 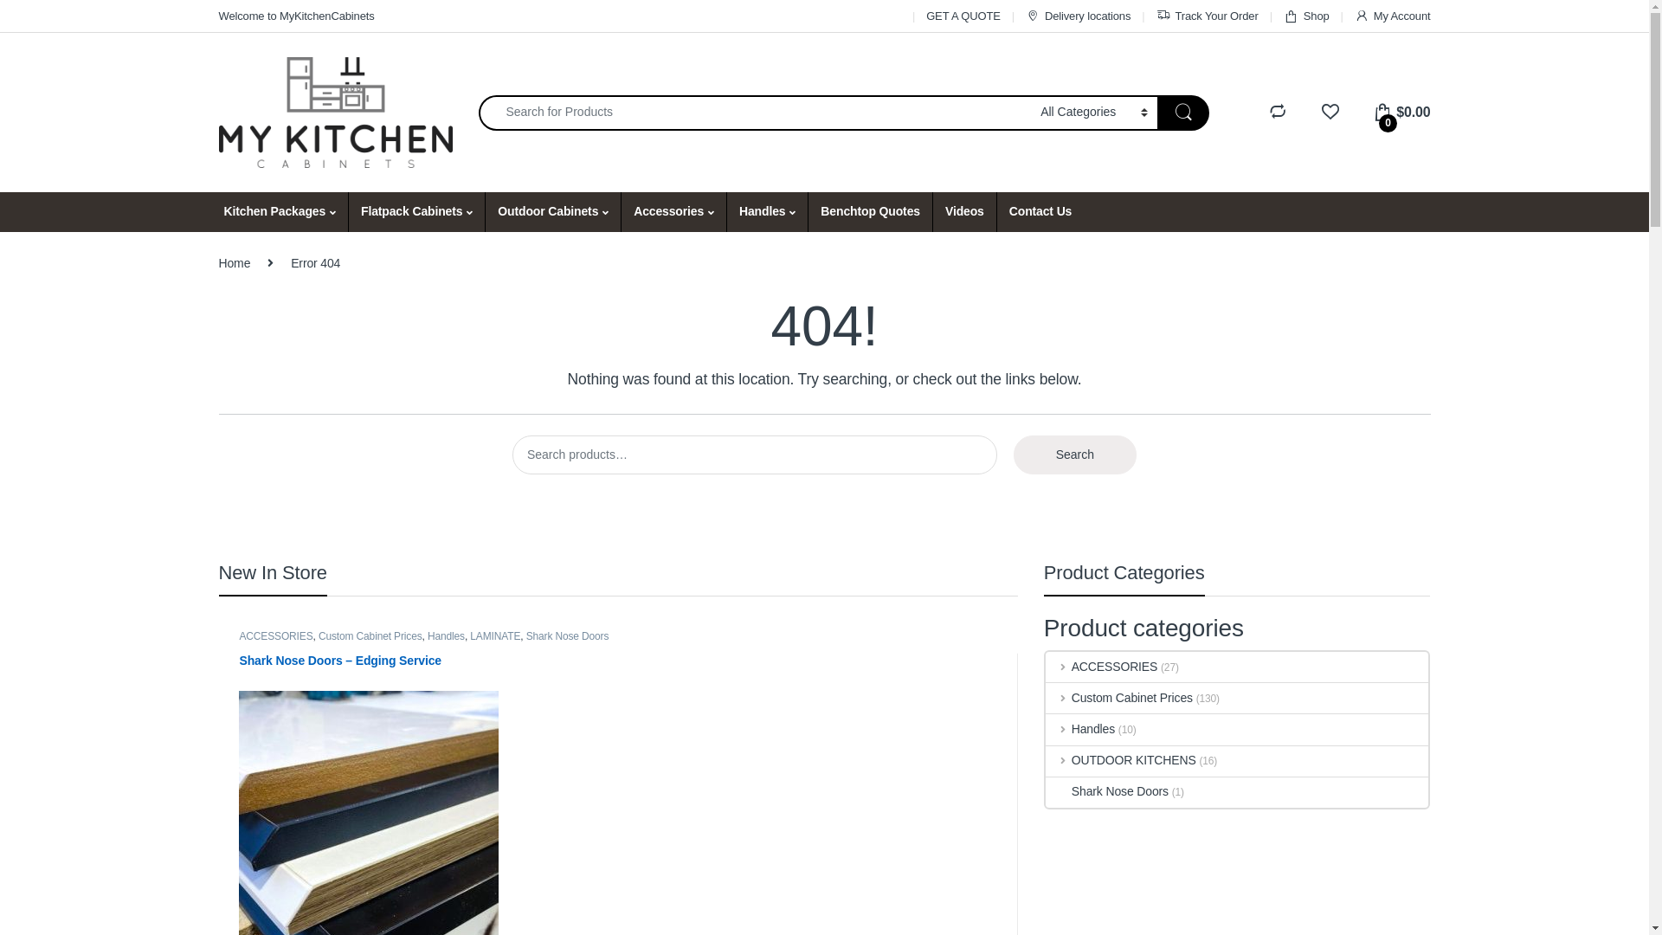 I want to click on Delivery locations, so click(x=1079, y=16).